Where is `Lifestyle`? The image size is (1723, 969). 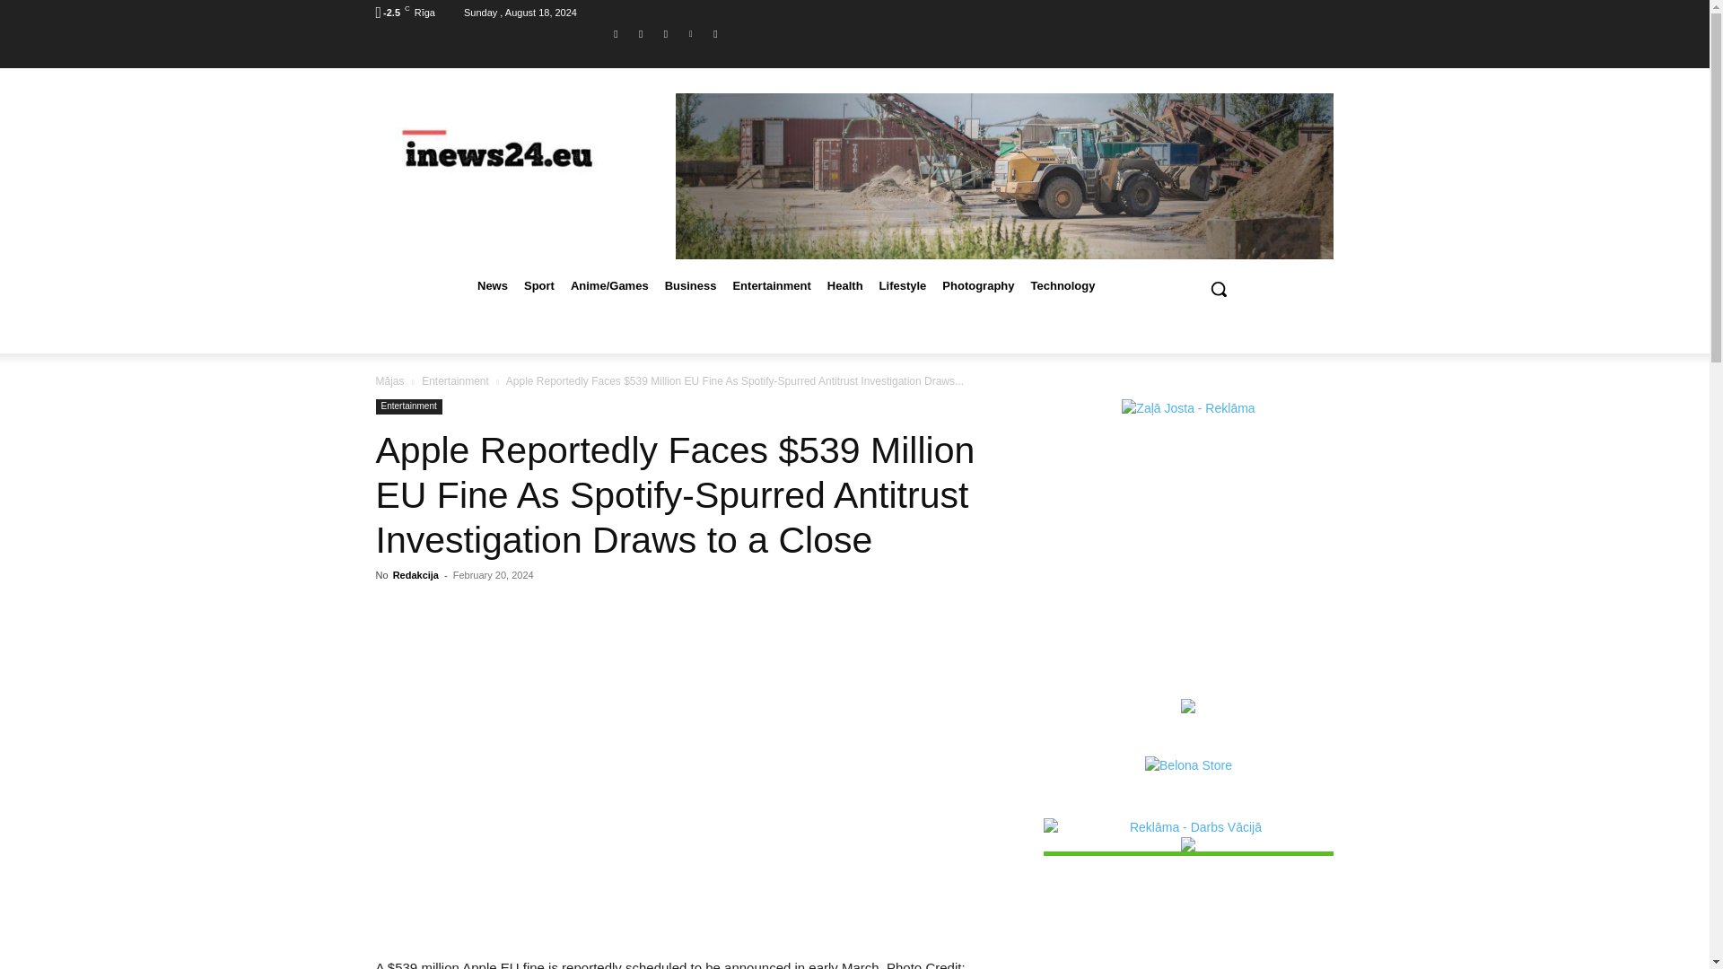
Lifestyle is located at coordinates (903, 285).